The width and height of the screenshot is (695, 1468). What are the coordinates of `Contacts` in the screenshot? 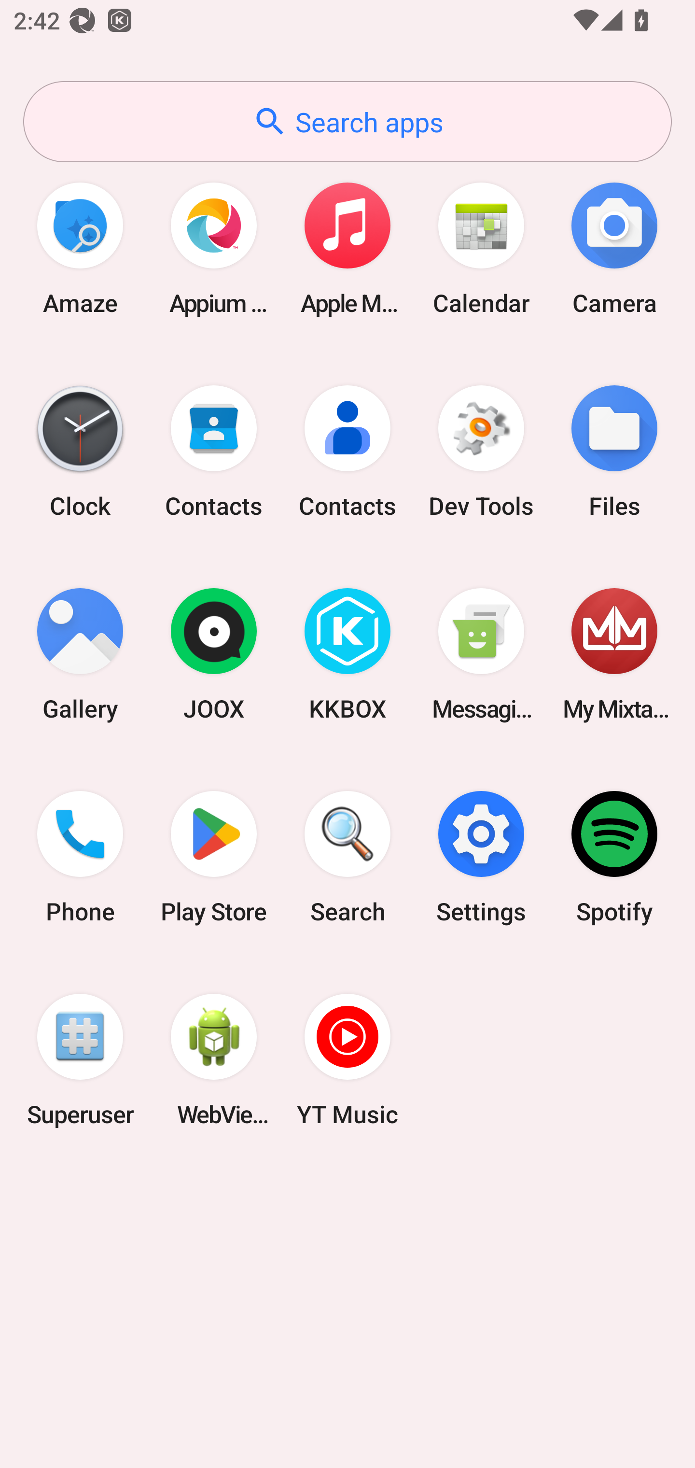 It's located at (347, 451).